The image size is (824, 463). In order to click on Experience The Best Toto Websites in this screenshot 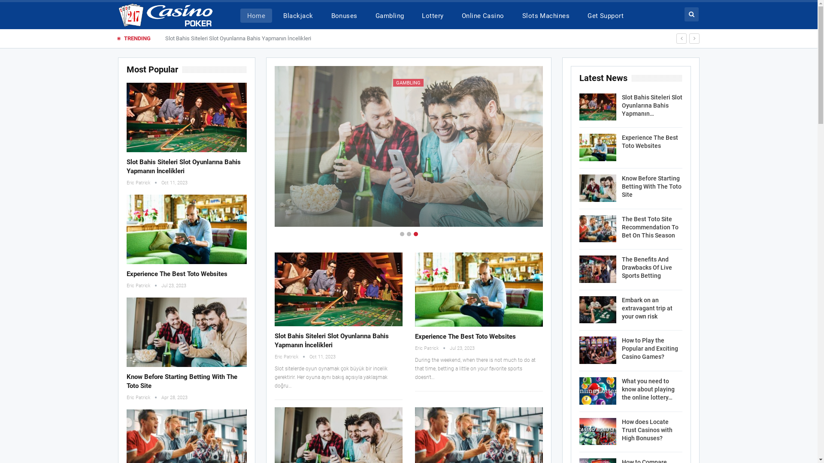, I will do `click(650, 141)`.